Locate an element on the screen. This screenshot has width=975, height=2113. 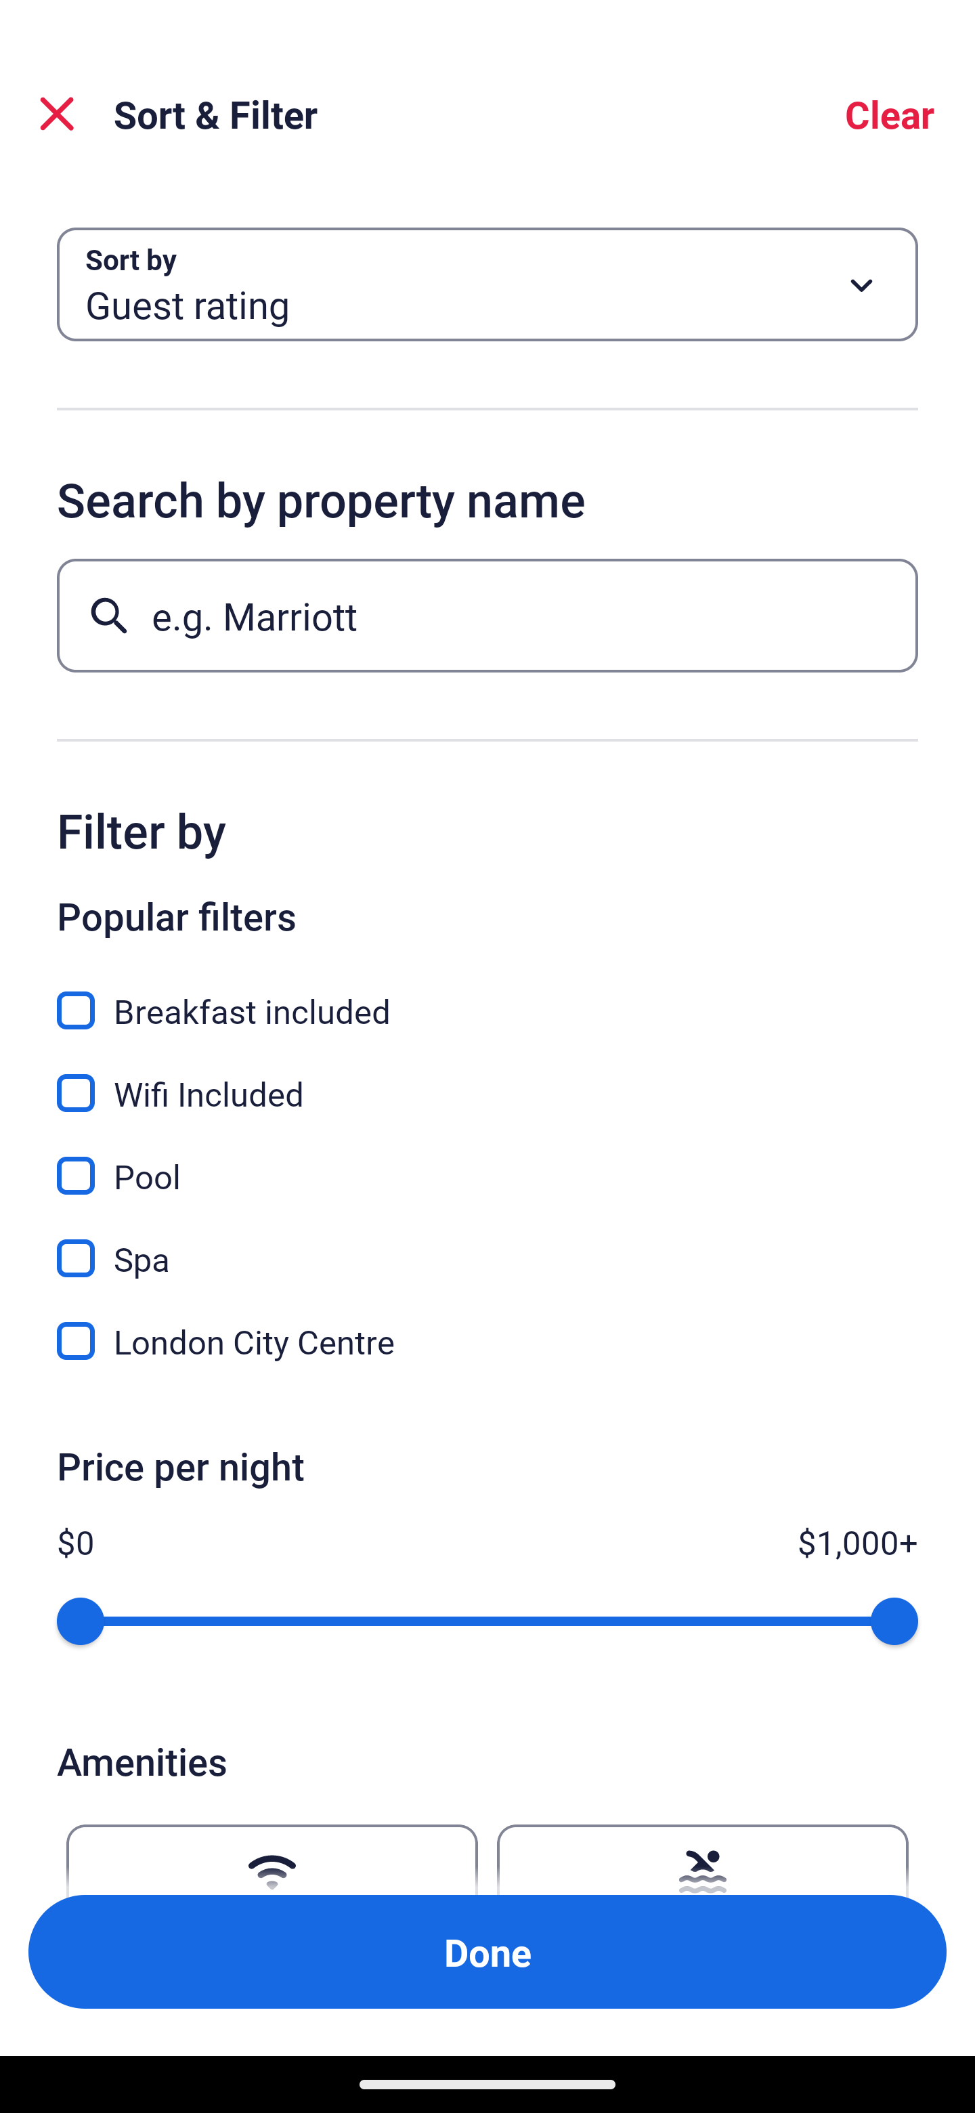
e.g. Marriott Button is located at coordinates (487, 615).